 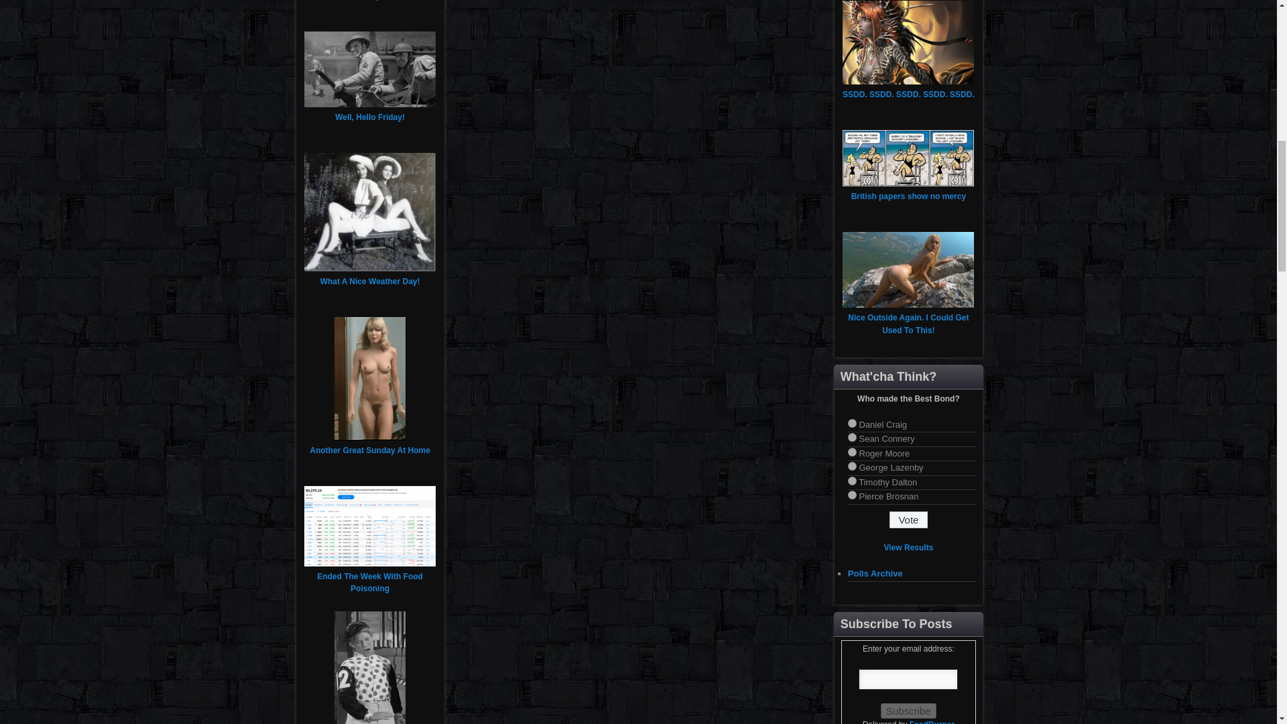 What do you see at coordinates (370, 450) in the screenshot?
I see `Another Great Sunday At Home` at bounding box center [370, 450].